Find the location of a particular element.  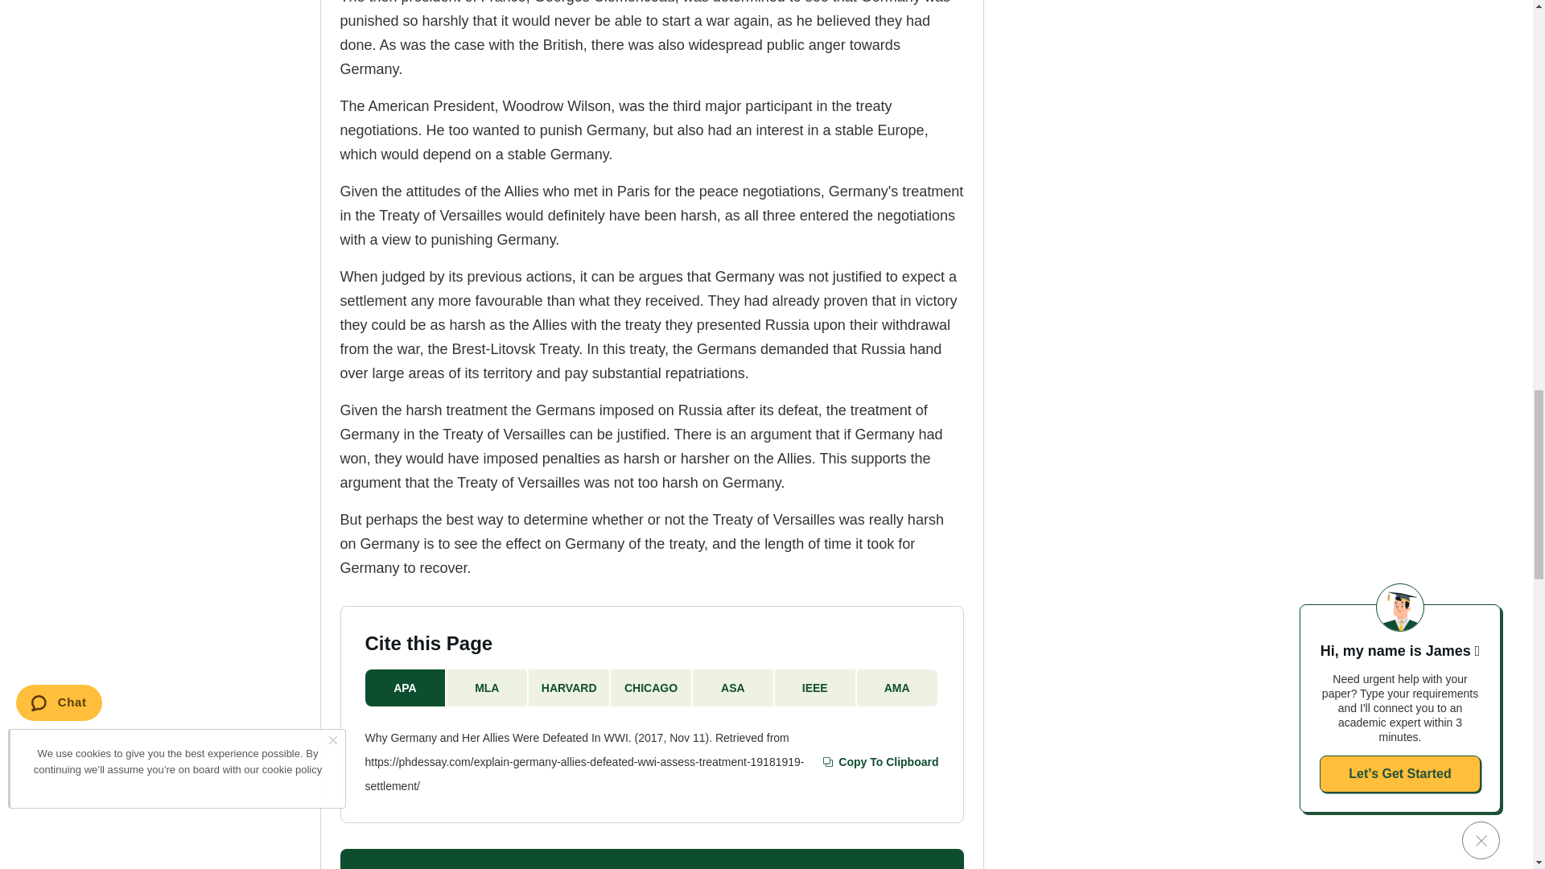

HARVARD is located at coordinates (569, 687).